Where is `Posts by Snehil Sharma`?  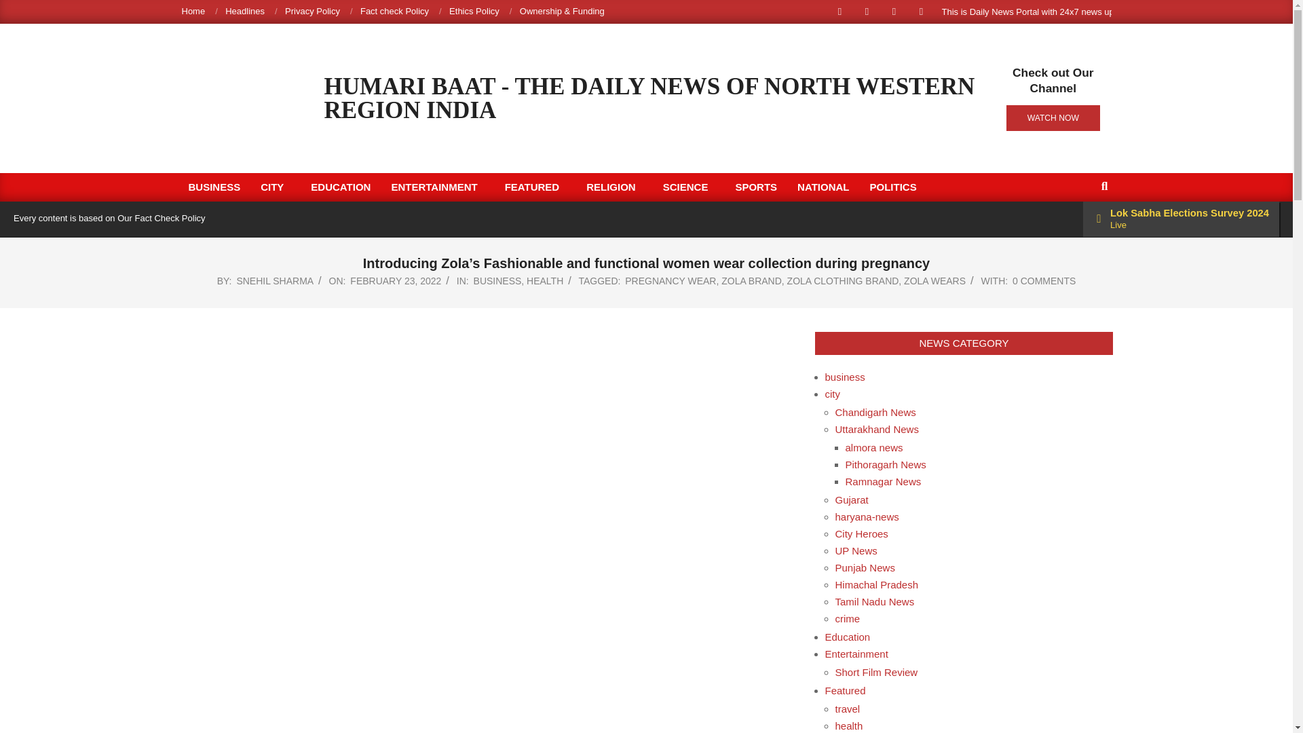
Posts by Snehil Sharma is located at coordinates (274, 281).